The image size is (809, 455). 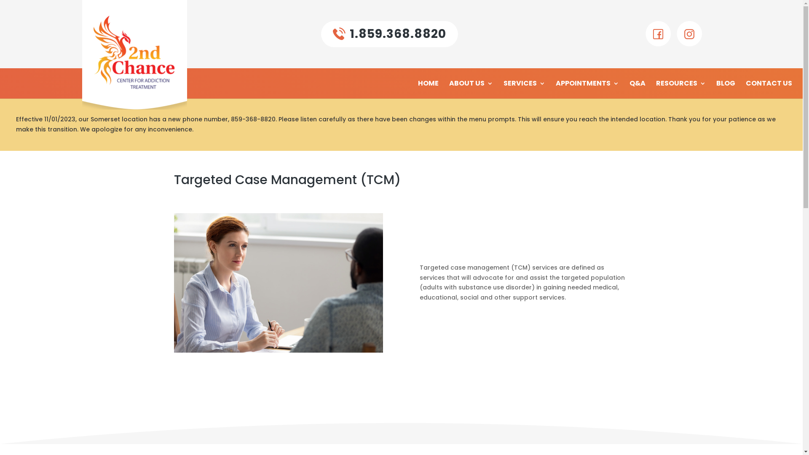 What do you see at coordinates (471, 89) in the screenshot?
I see `ABOUT US` at bounding box center [471, 89].